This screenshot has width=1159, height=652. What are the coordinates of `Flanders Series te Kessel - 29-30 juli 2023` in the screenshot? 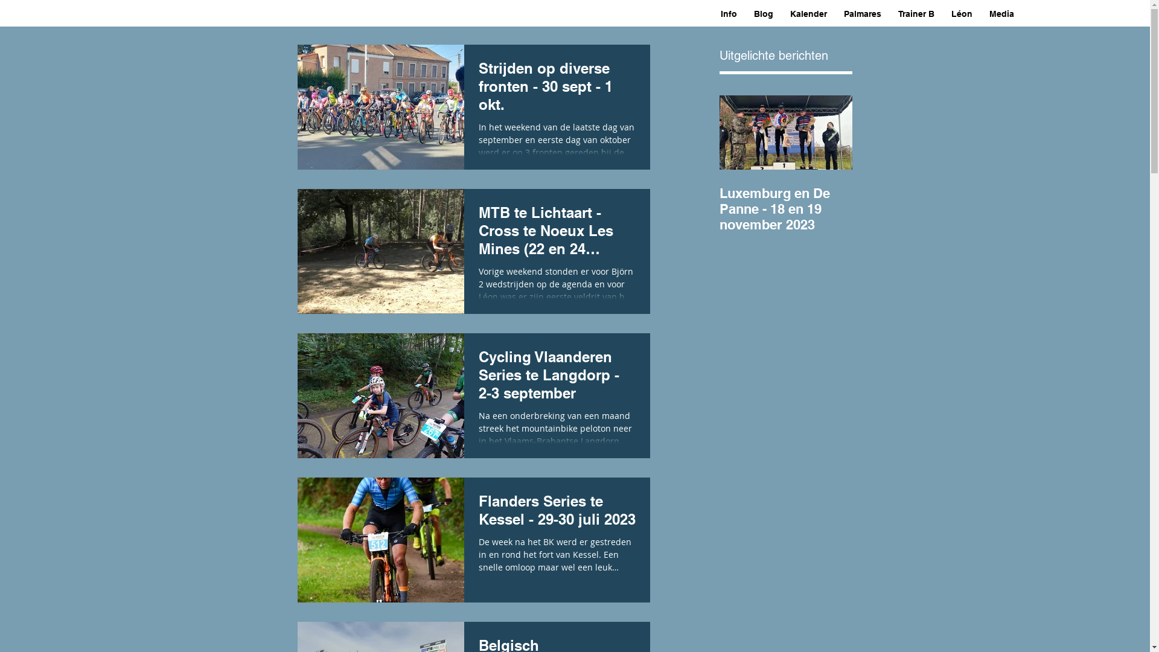 It's located at (557, 514).